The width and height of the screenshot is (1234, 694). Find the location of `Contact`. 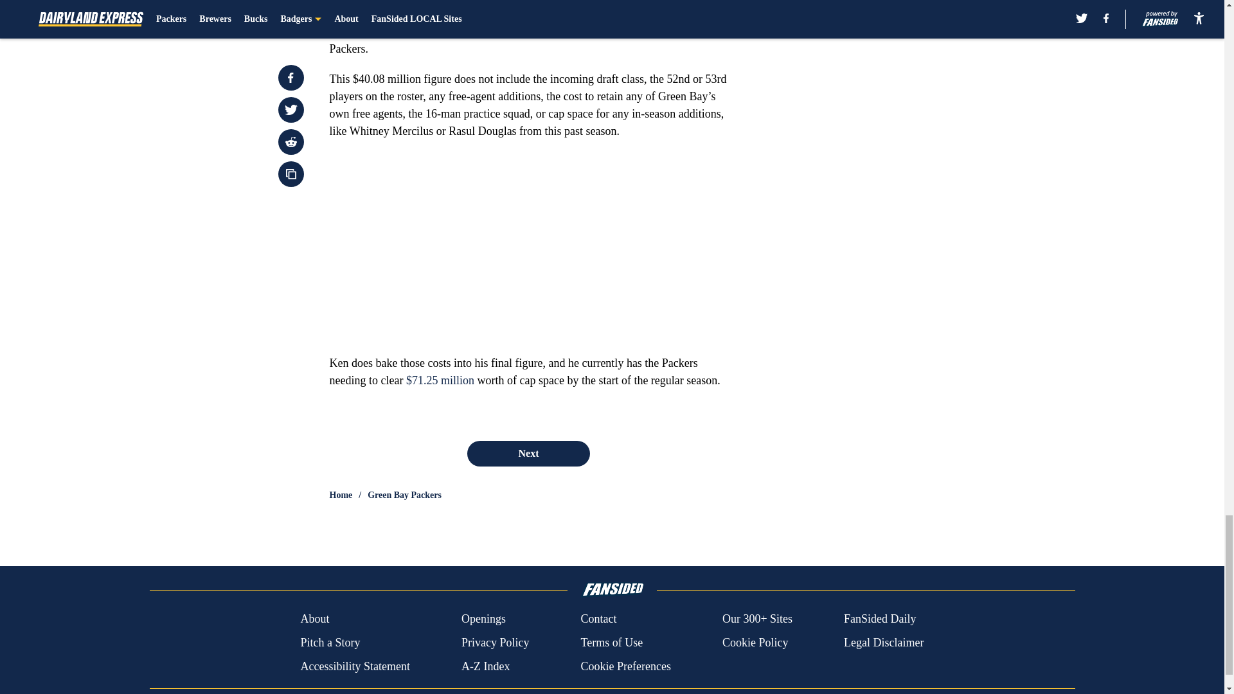

Contact is located at coordinates (598, 619).